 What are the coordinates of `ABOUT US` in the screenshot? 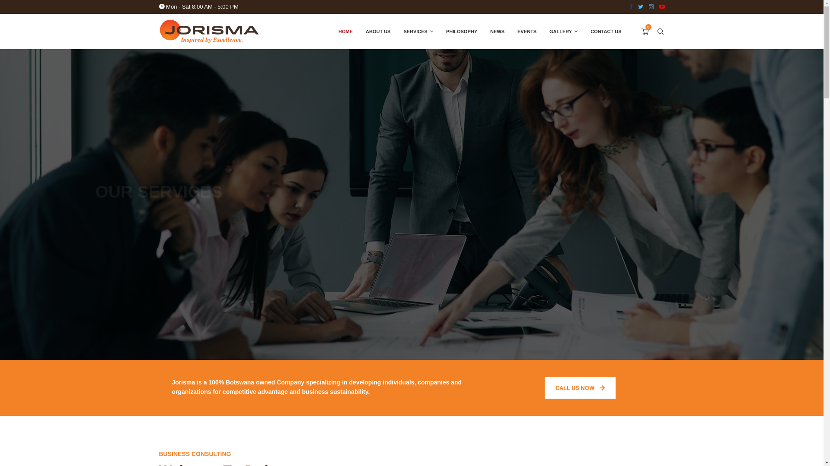 It's located at (378, 31).